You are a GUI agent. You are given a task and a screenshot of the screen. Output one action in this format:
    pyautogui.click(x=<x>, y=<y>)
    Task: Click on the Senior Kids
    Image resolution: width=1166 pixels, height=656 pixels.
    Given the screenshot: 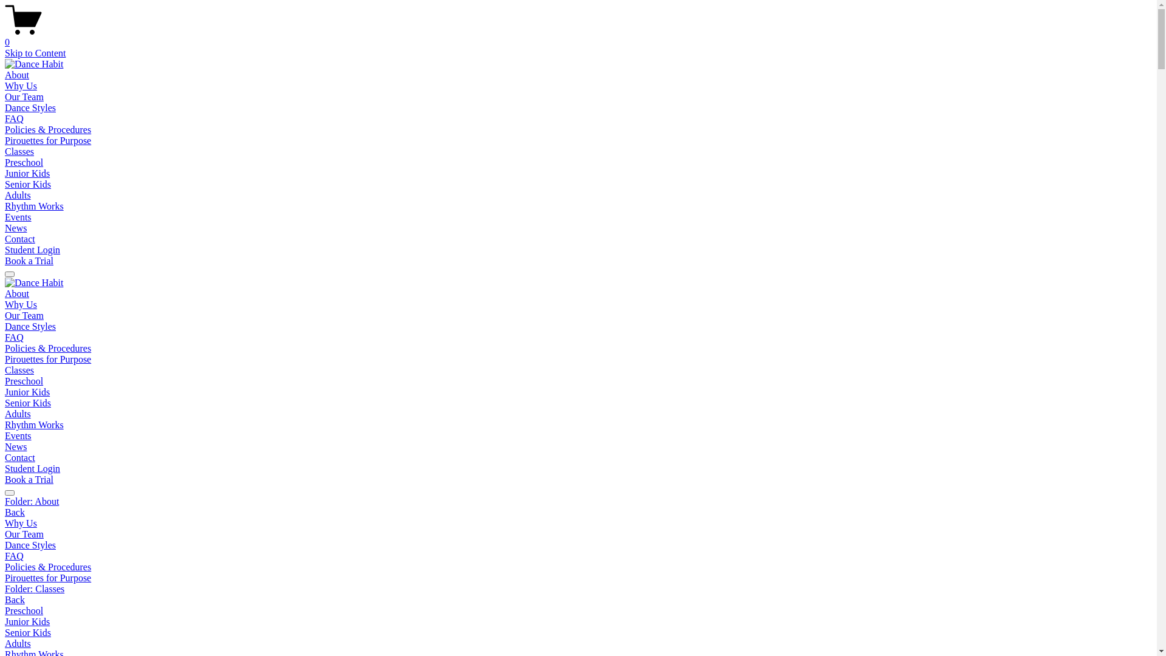 What is the action you would take?
    pyautogui.click(x=578, y=633)
    